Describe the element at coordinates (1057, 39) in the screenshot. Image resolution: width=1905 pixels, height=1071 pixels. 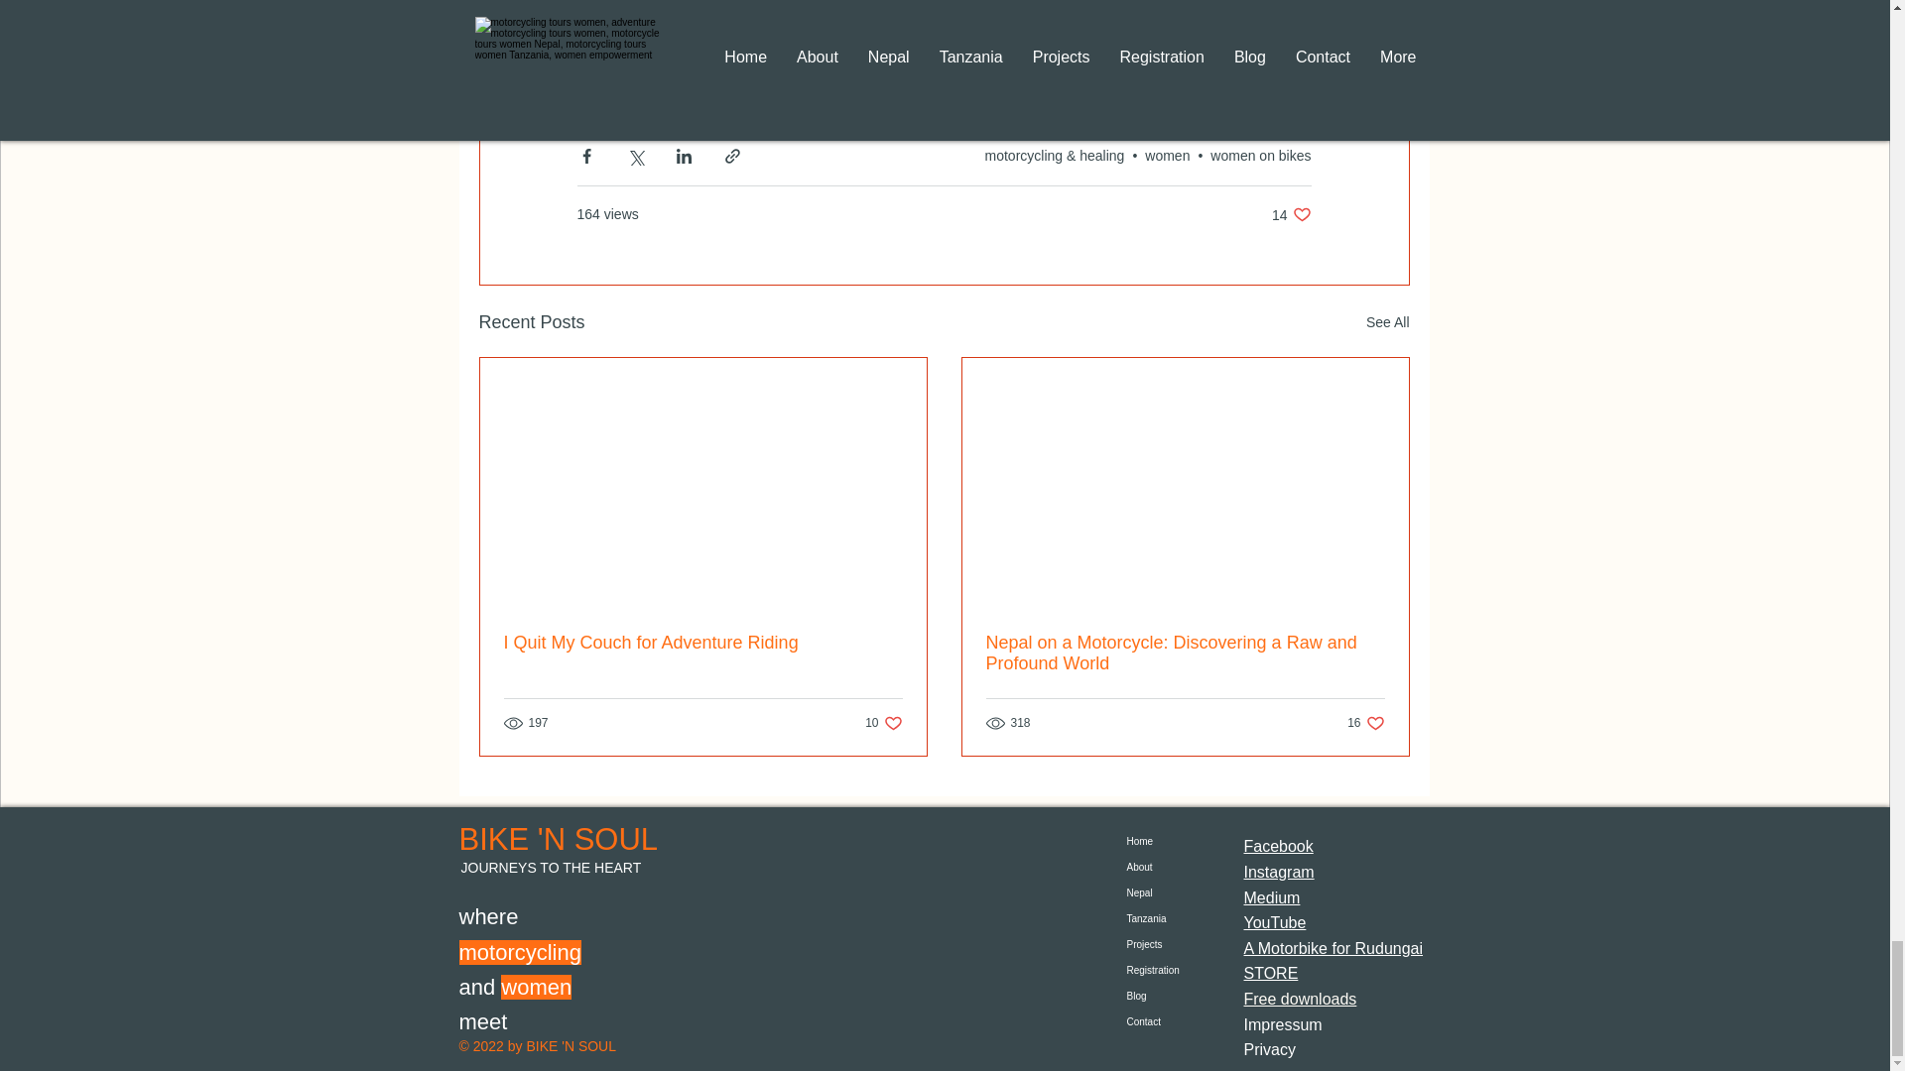
I see `women and bikes` at that location.